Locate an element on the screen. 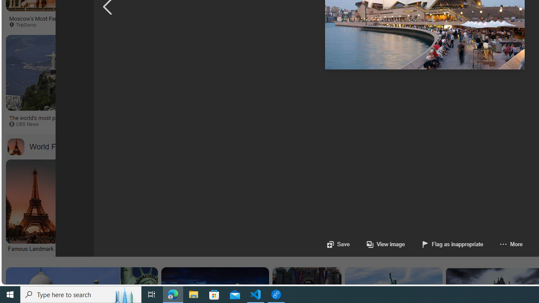  rainforestcruises.com is located at coordinates (447, 24).